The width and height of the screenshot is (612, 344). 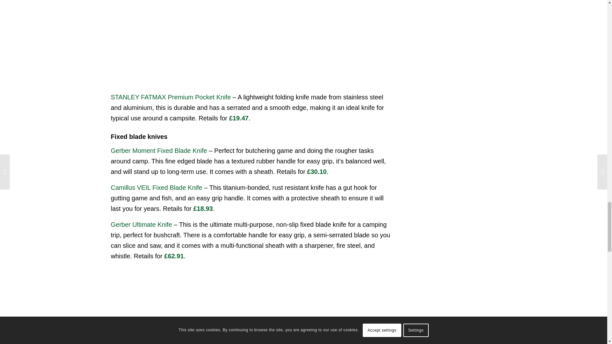 What do you see at coordinates (159, 150) in the screenshot?
I see `Gerber Moment Fixed Blade Knife` at bounding box center [159, 150].